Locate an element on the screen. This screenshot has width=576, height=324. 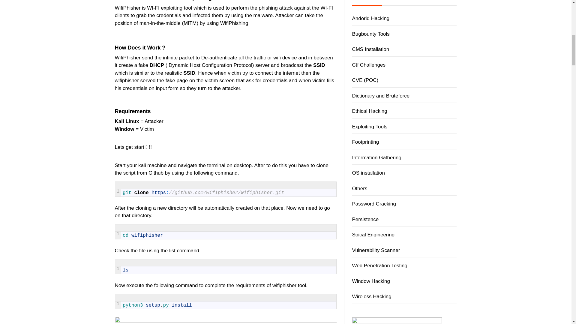
Copy is located at coordinates (325, 263).